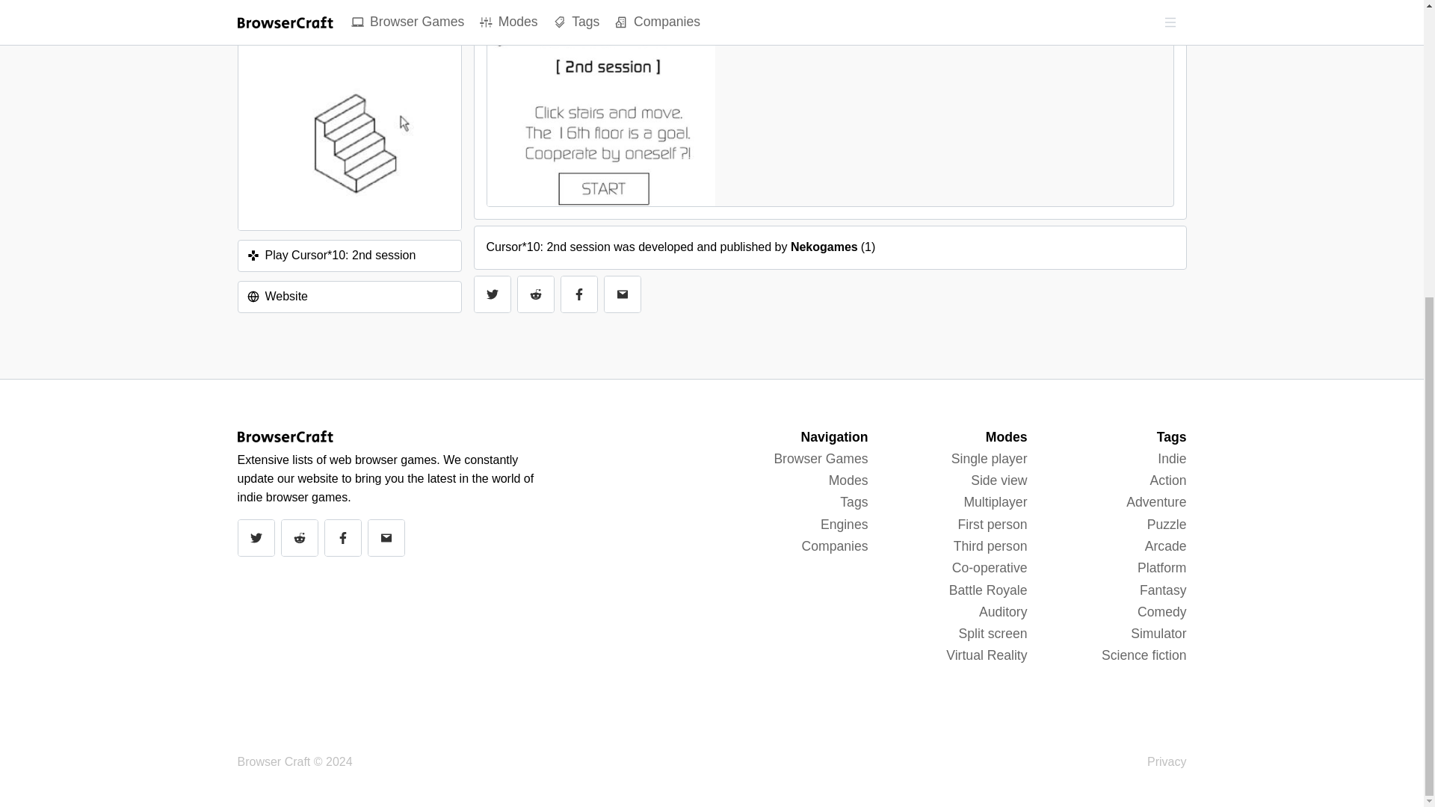  I want to click on Engines, so click(845, 525).